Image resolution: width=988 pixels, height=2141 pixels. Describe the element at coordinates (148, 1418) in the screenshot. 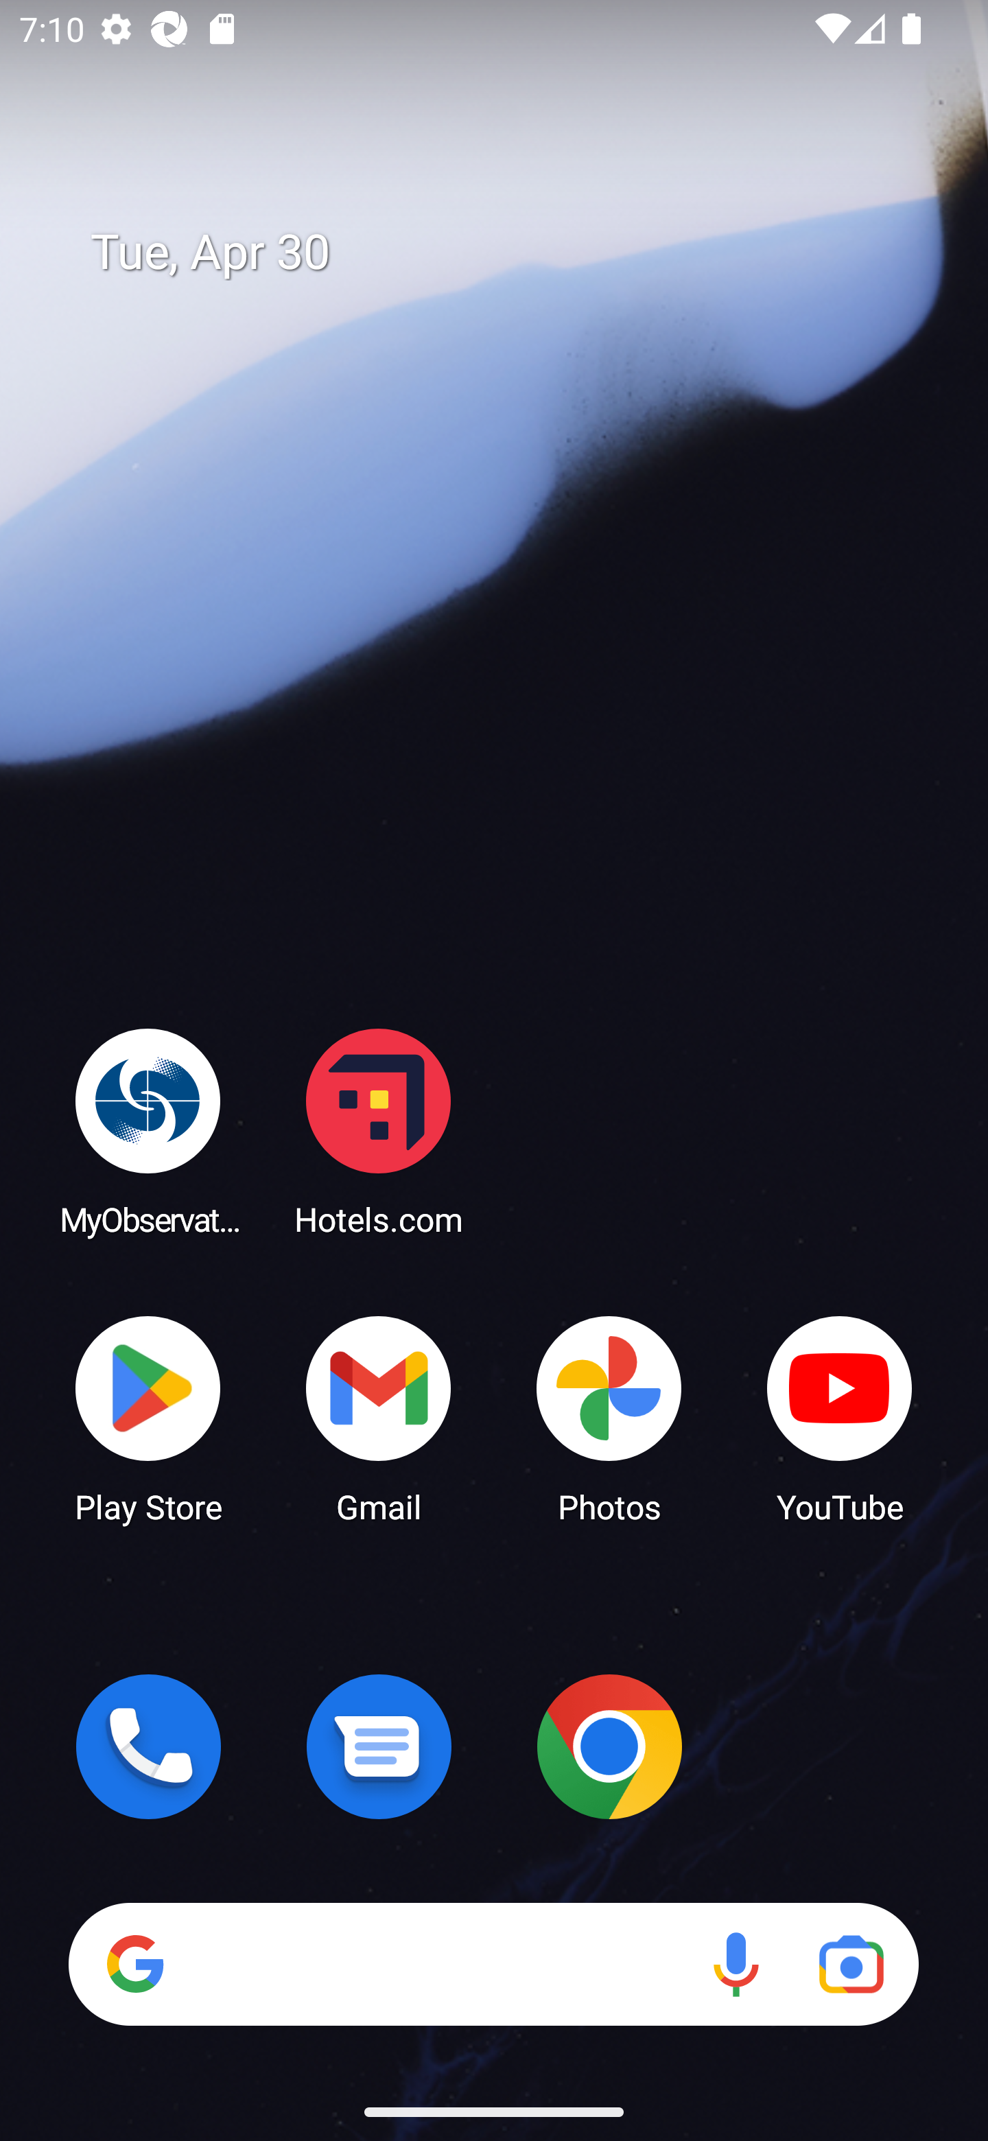

I see `Play Store` at that location.